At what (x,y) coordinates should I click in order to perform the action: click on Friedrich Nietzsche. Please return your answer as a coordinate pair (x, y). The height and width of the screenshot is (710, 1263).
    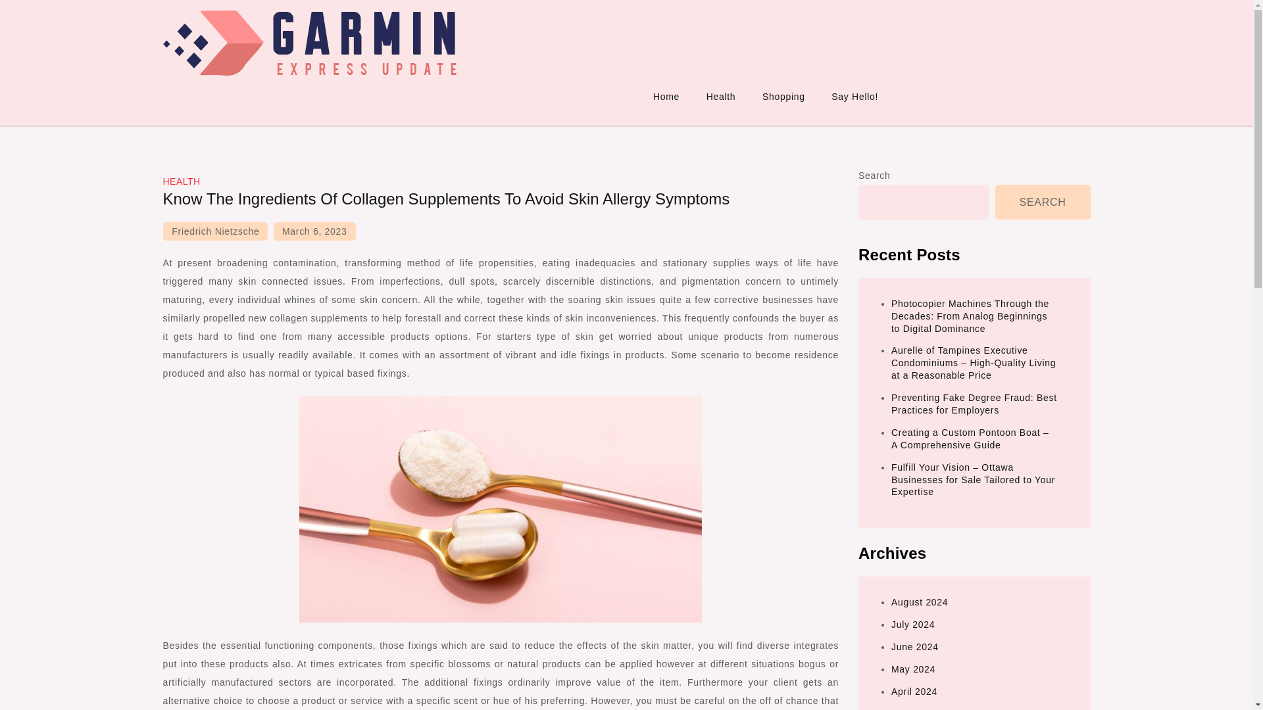
    Looking at the image, I should click on (215, 231).